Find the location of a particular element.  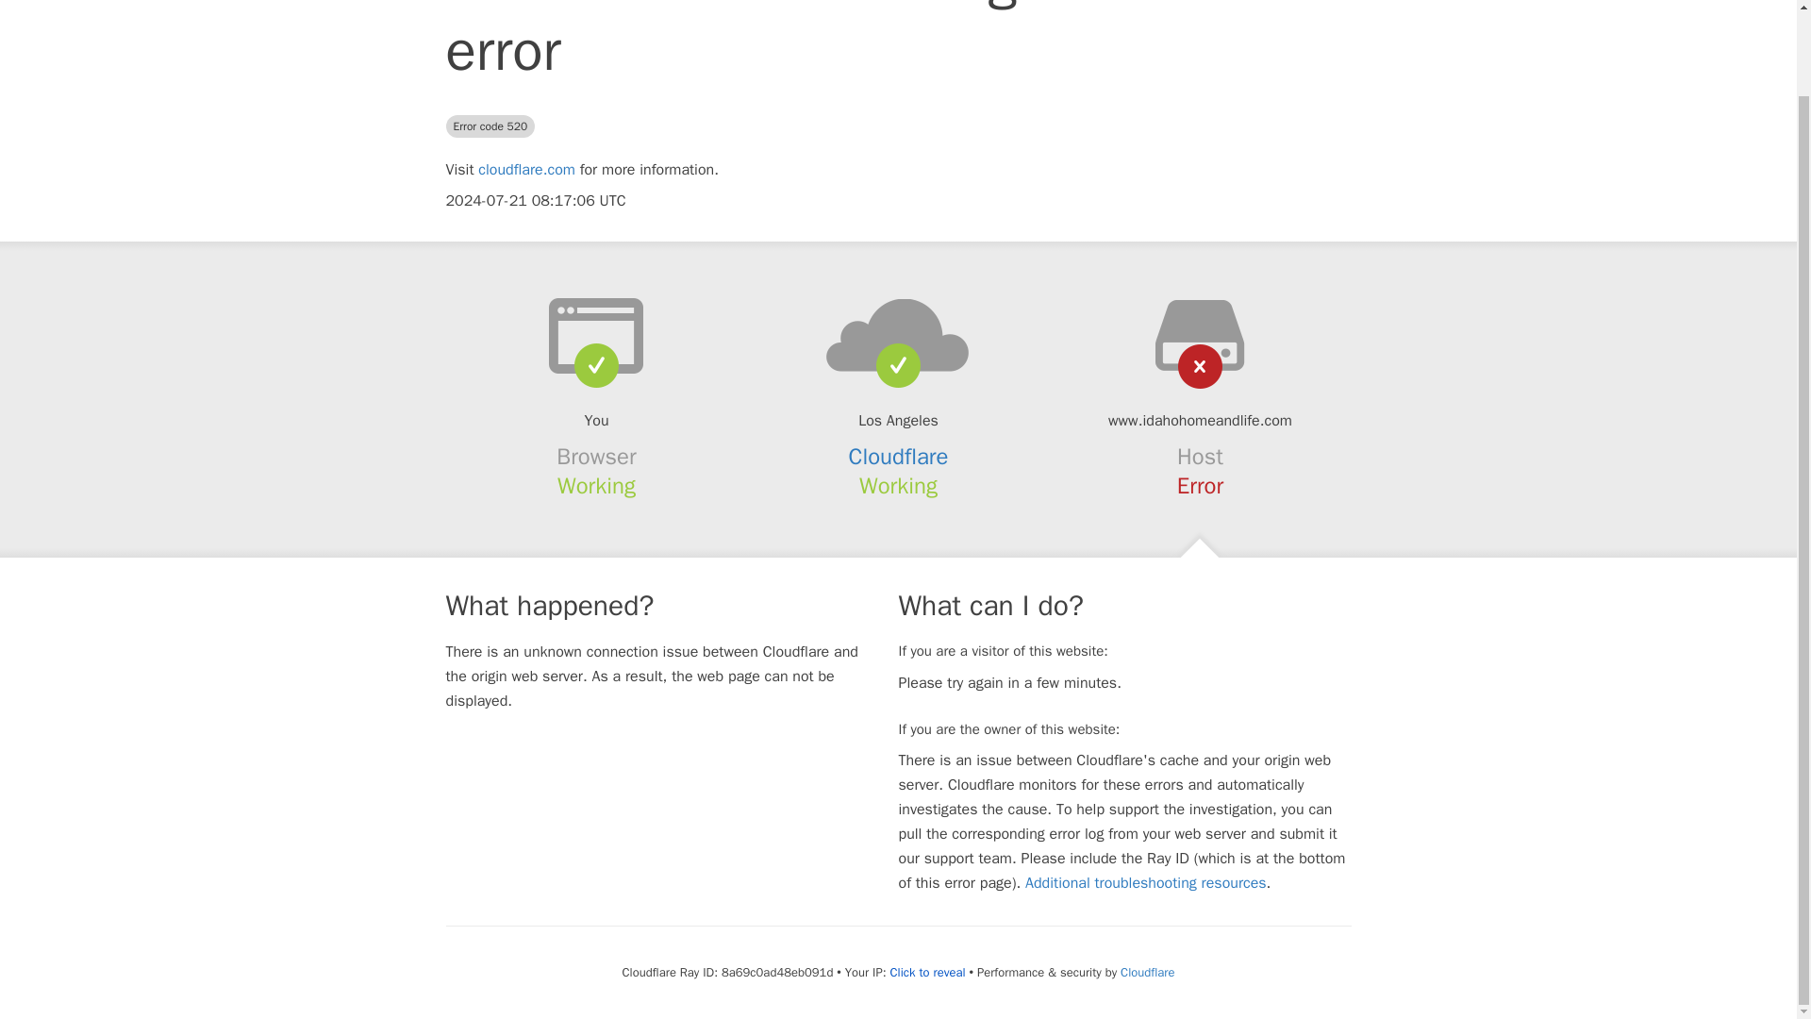

Additional troubleshooting resources is located at coordinates (1145, 883).